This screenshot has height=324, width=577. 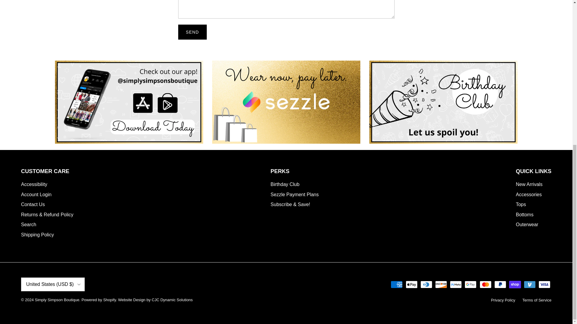 What do you see at coordinates (412, 284) in the screenshot?
I see `Apple Pay` at bounding box center [412, 284].